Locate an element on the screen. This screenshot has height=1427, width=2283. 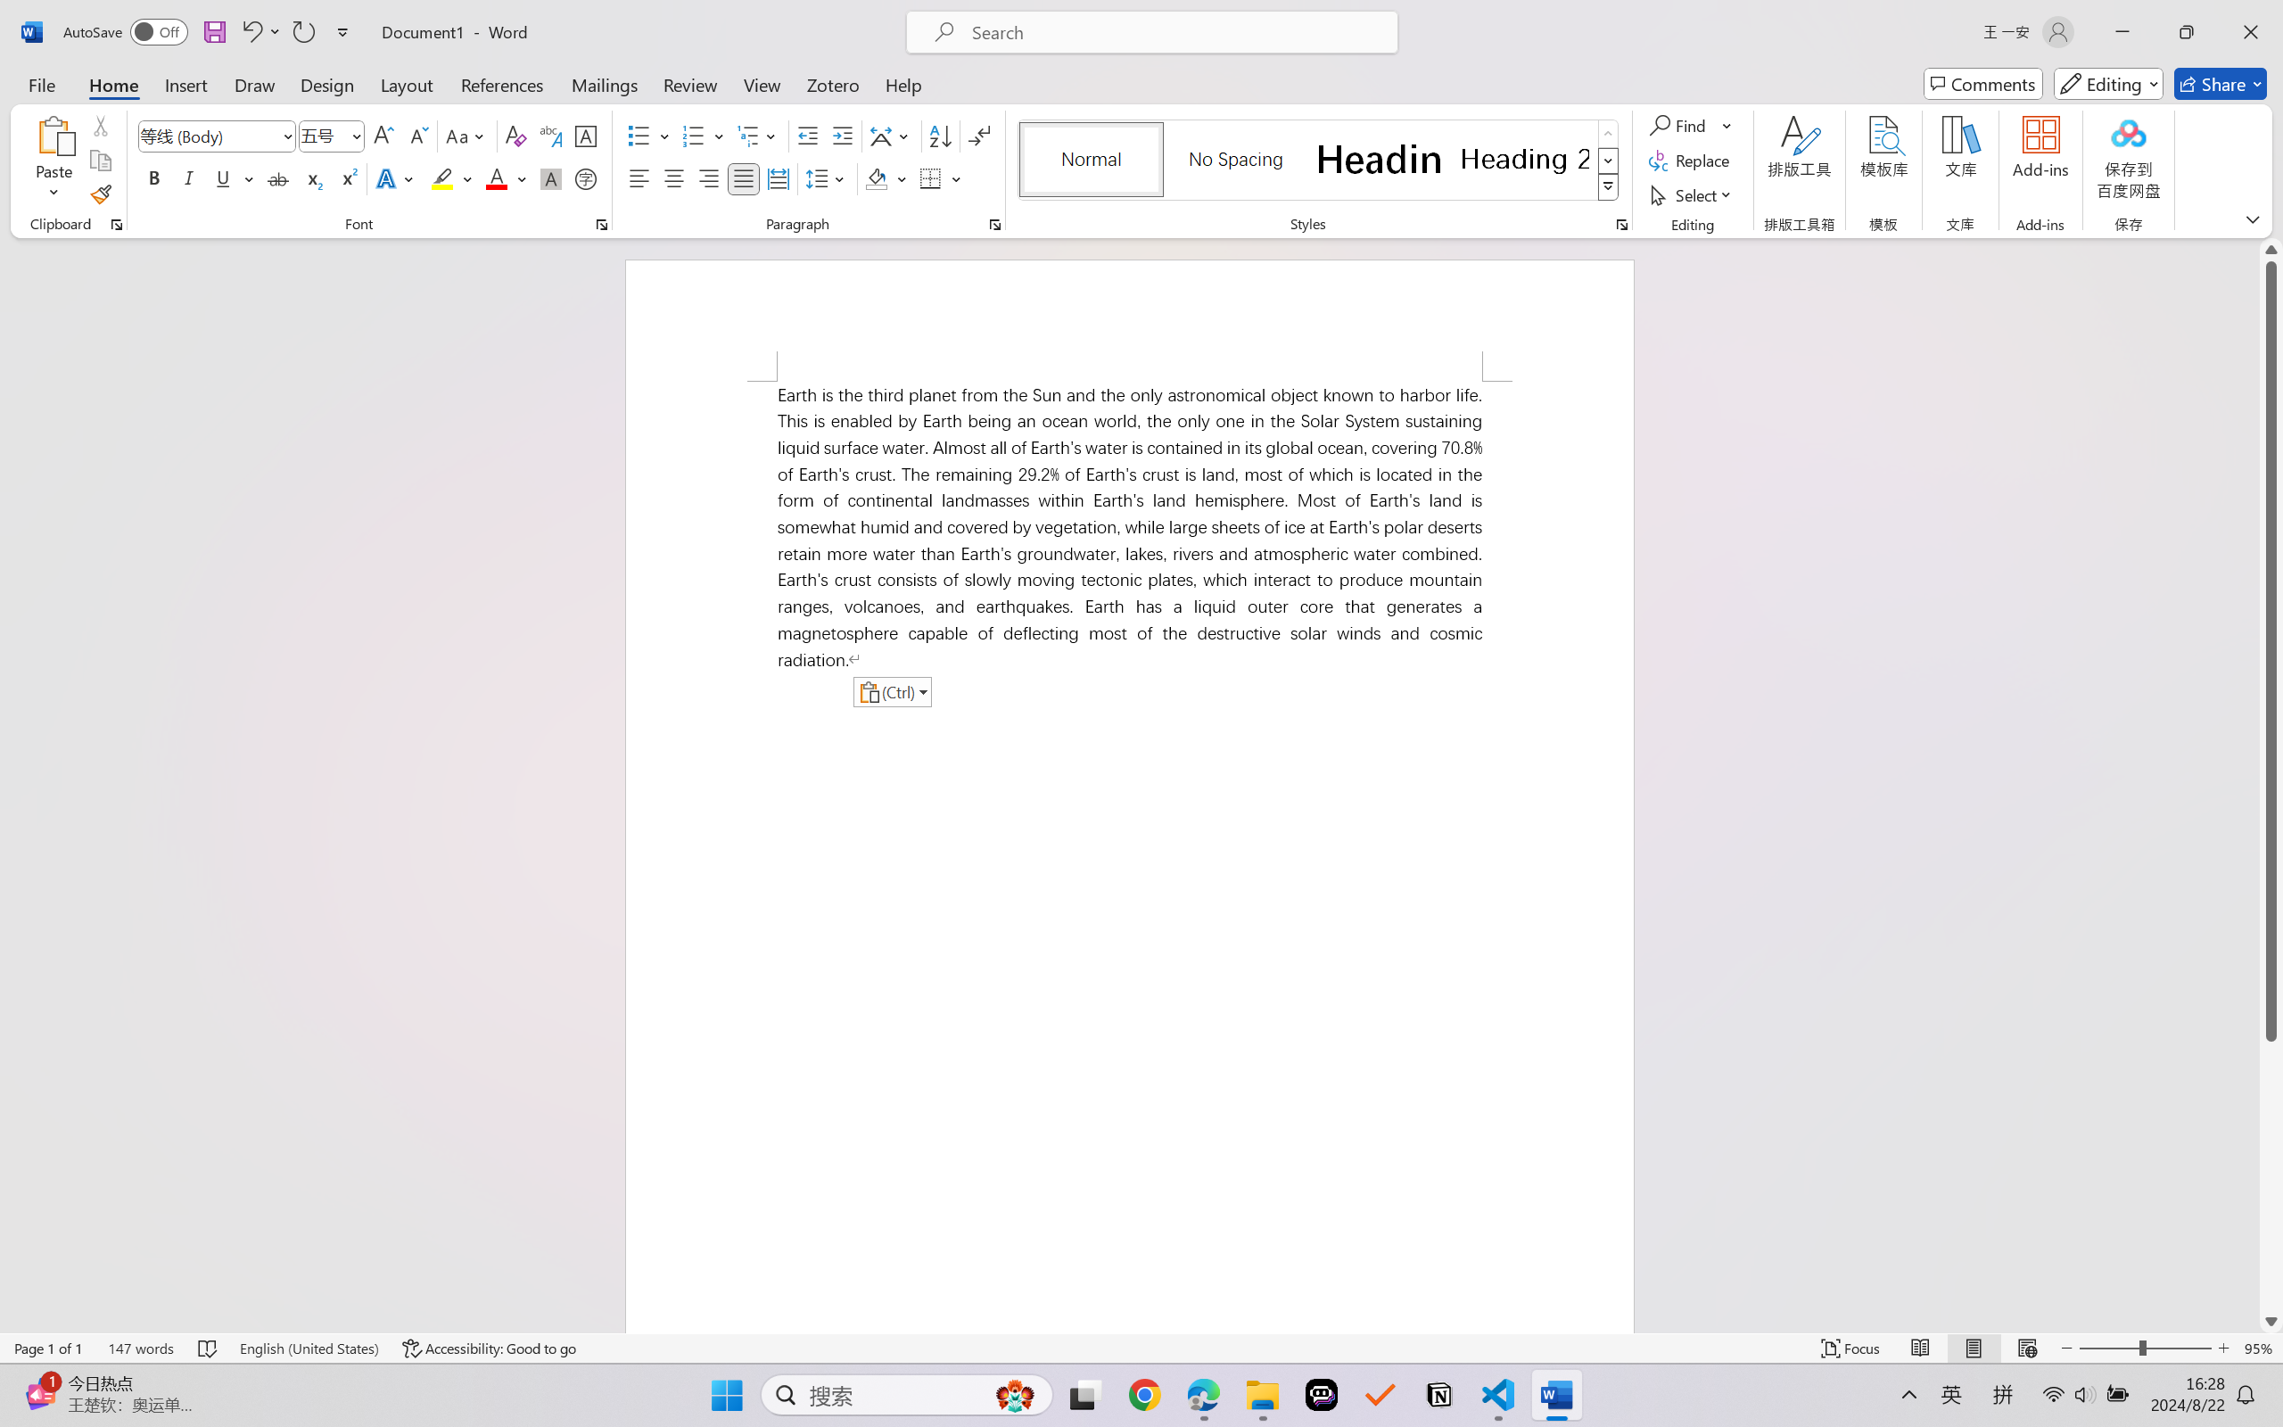
Superscript is located at coordinates (347, 178).